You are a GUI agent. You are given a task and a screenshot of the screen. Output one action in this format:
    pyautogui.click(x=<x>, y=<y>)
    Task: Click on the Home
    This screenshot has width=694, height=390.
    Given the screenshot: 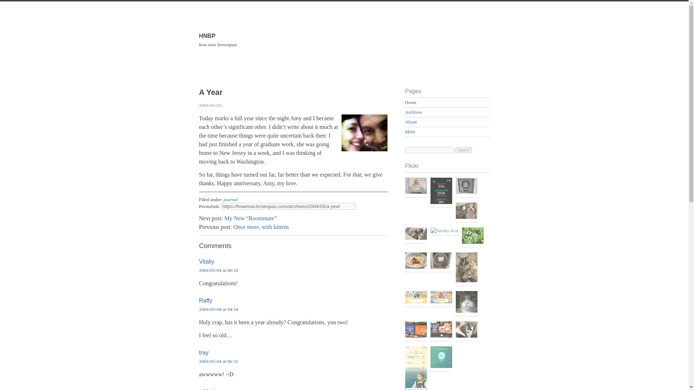 What is the action you would take?
    pyautogui.click(x=441, y=298)
    